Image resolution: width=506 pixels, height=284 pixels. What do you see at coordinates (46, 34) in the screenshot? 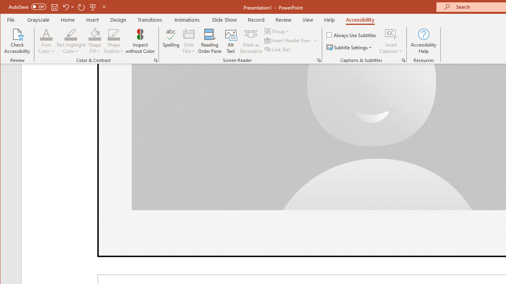
I see `Font Color` at bounding box center [46, 34].